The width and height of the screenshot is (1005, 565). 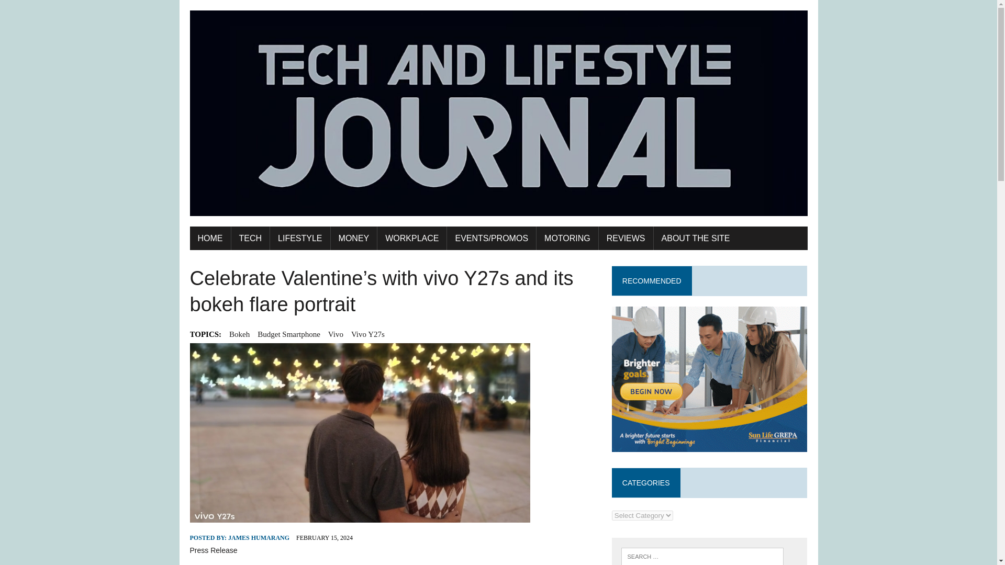 I want to click on ABOUT THE SITE, so click(x=696, y=239).